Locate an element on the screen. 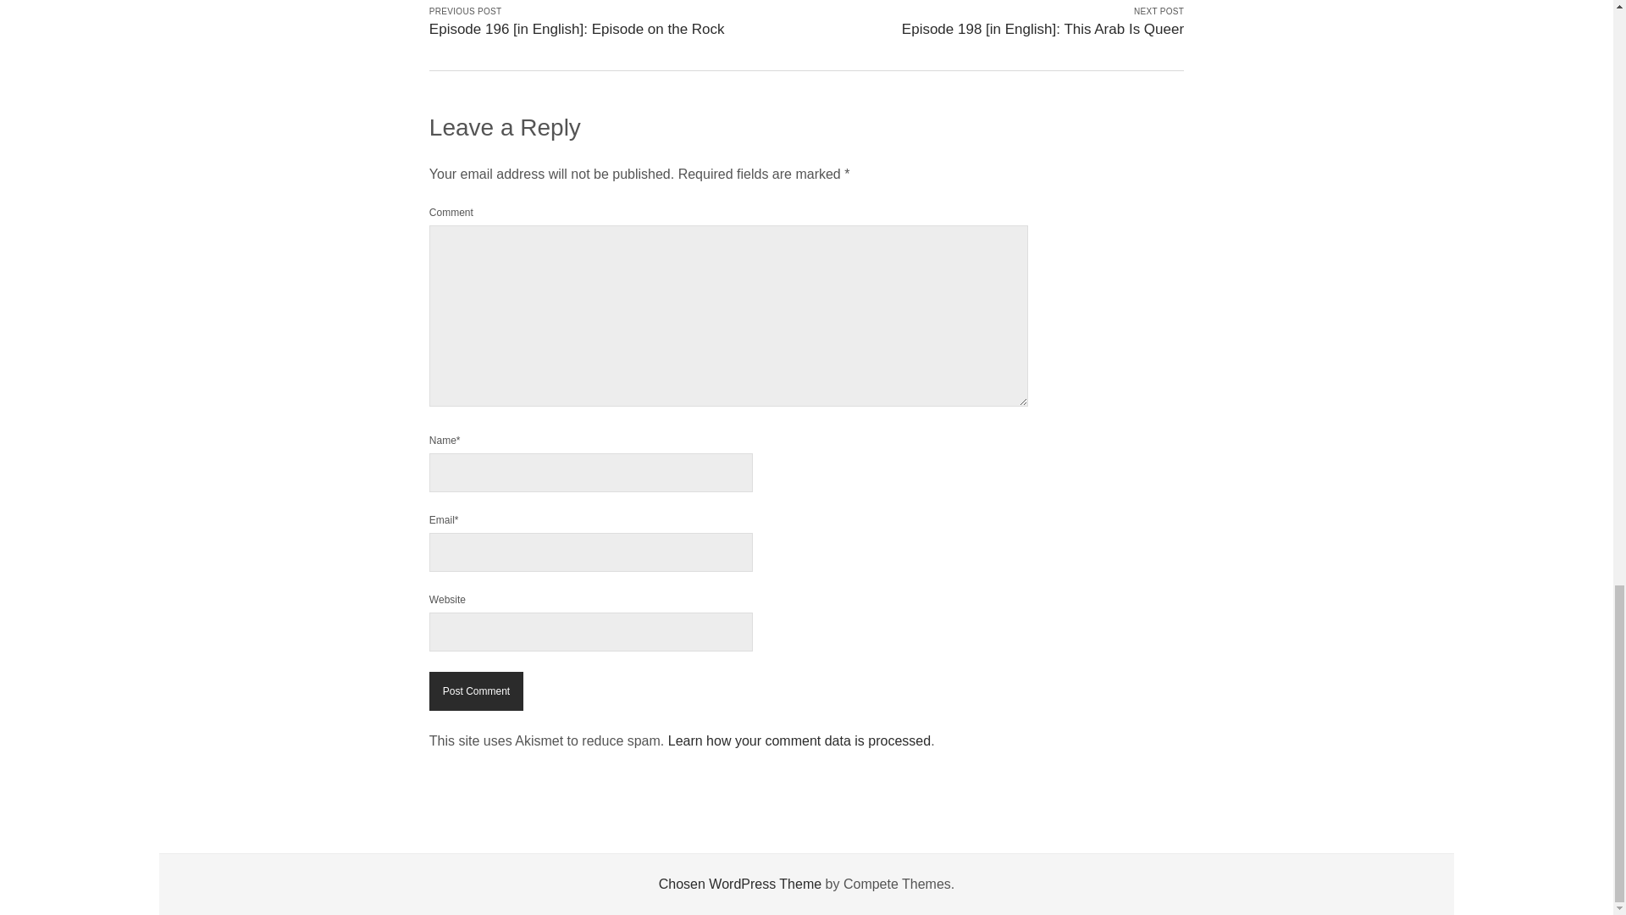  Chosen WordPress Theme is located at coordinates (739, 883).